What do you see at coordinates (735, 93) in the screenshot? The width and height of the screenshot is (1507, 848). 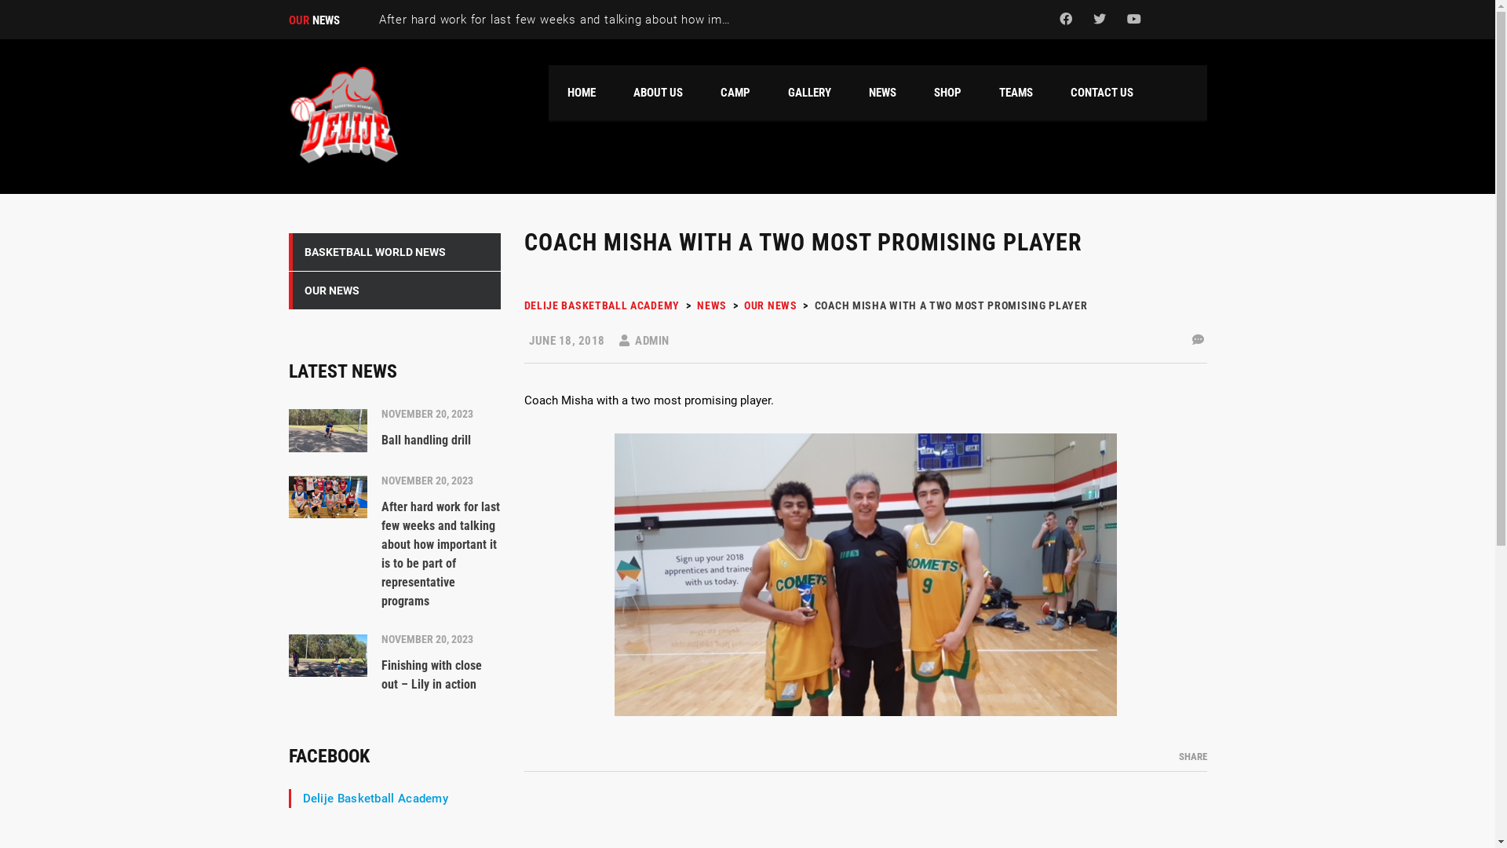 I see `CAMP` at bounding box center [735, 93].